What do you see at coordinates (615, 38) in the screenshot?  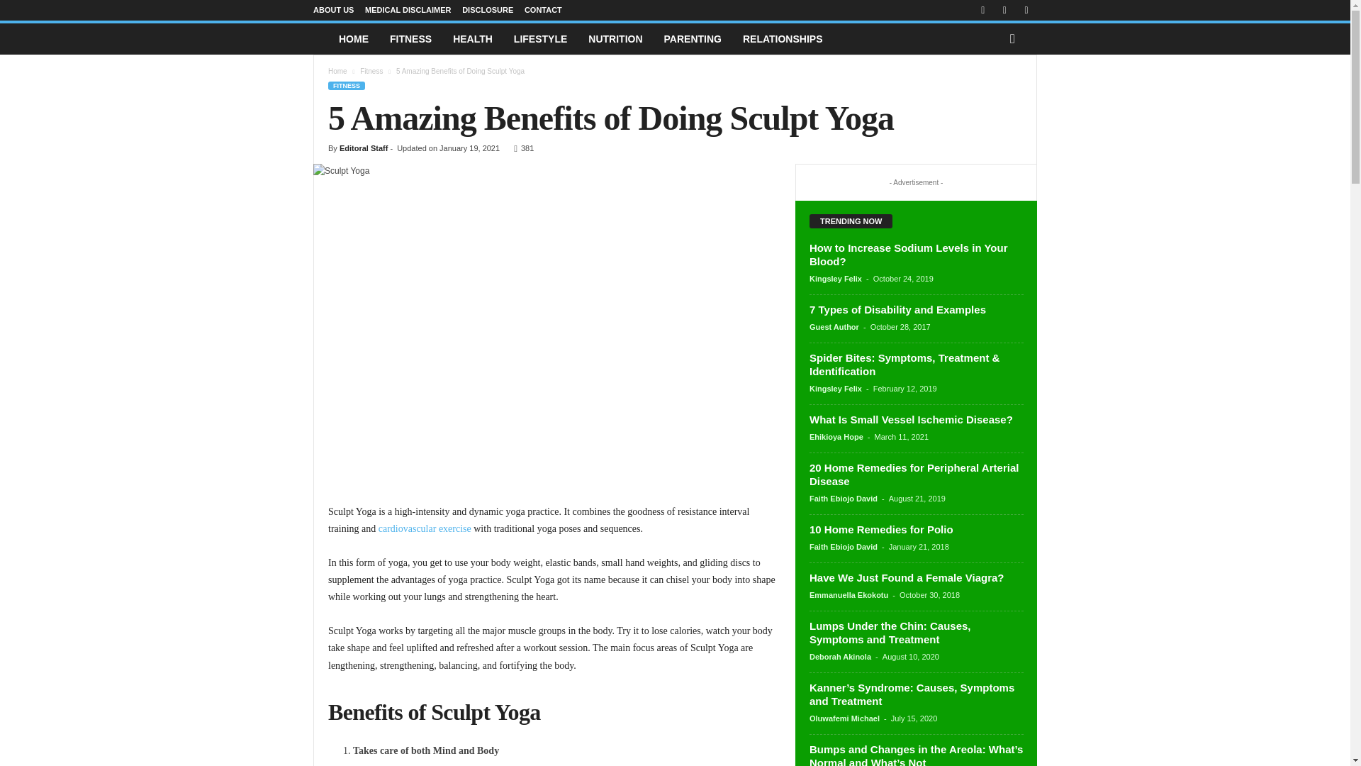 I see `NUTRITION` at bounding box center [615, 38].